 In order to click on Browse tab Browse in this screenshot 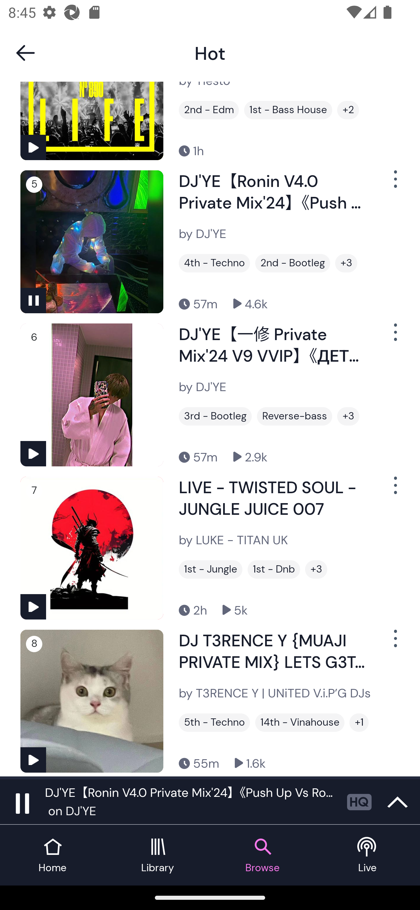, I will do `click(262, 855)`.